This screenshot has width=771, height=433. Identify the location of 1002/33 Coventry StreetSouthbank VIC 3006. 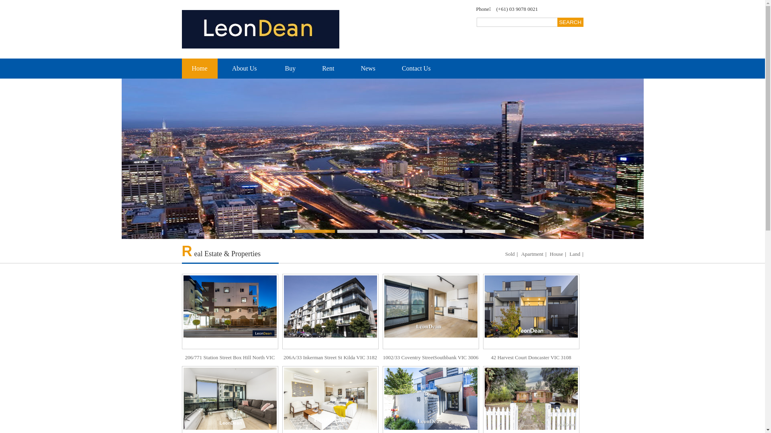
(430, 320).